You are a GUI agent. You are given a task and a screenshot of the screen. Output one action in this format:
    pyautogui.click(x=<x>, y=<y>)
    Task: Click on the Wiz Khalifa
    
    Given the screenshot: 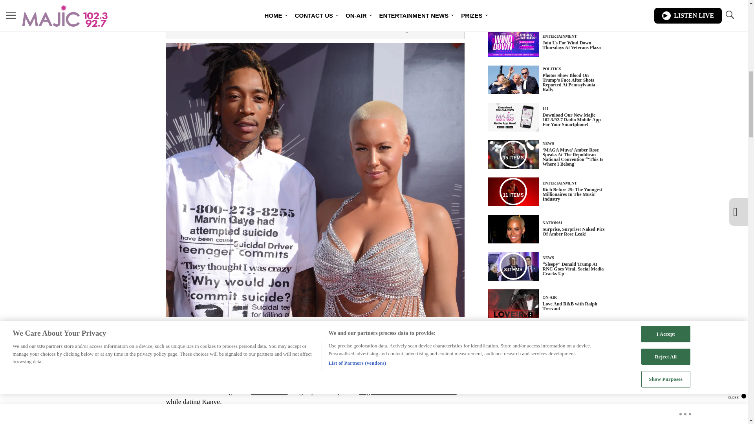 What is the action you would take?
    pyautogui.click(x=242, y=350)
    